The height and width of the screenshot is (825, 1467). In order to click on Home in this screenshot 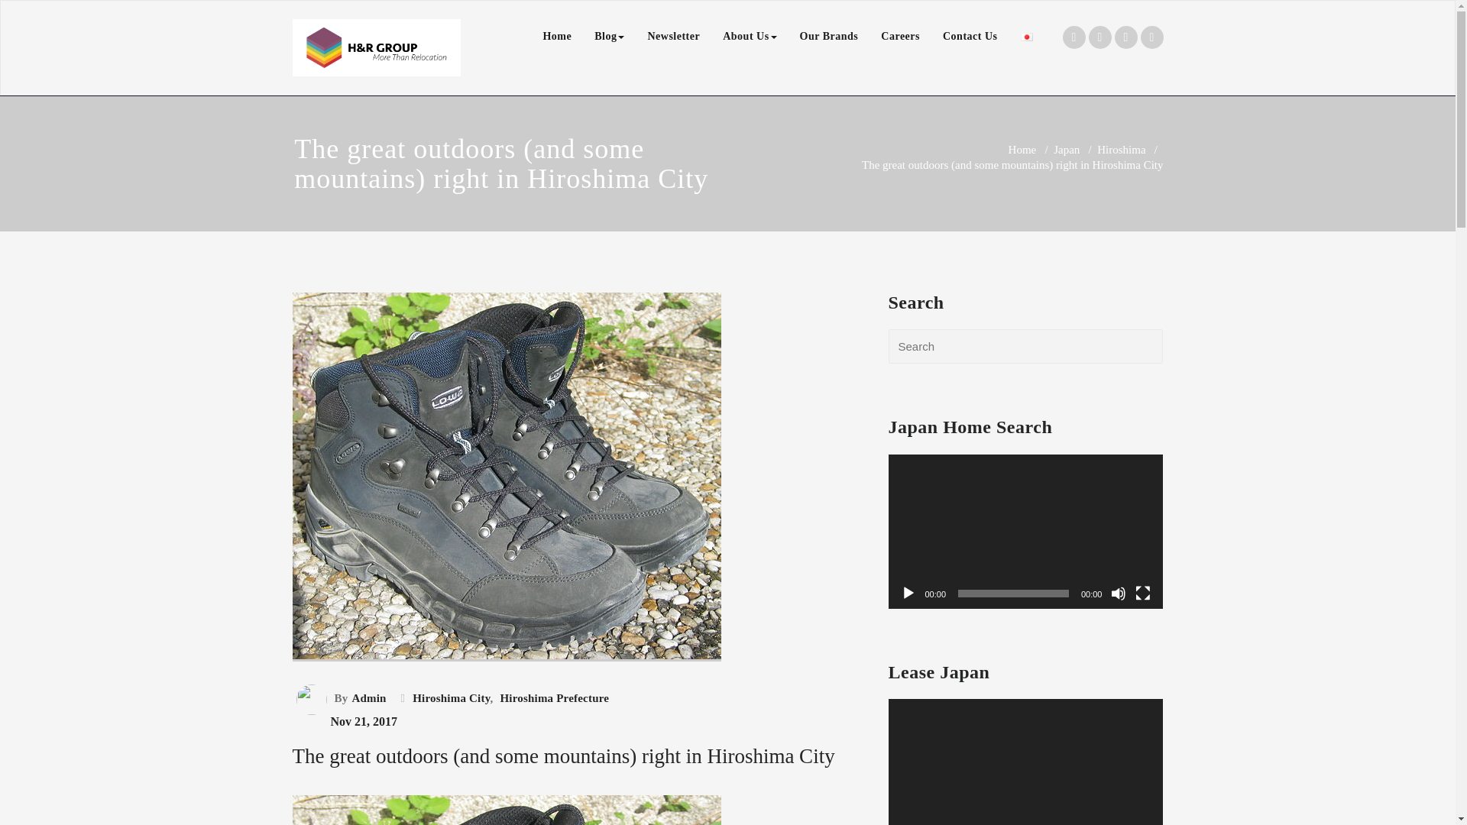, I will do `click(1022, 150)`.